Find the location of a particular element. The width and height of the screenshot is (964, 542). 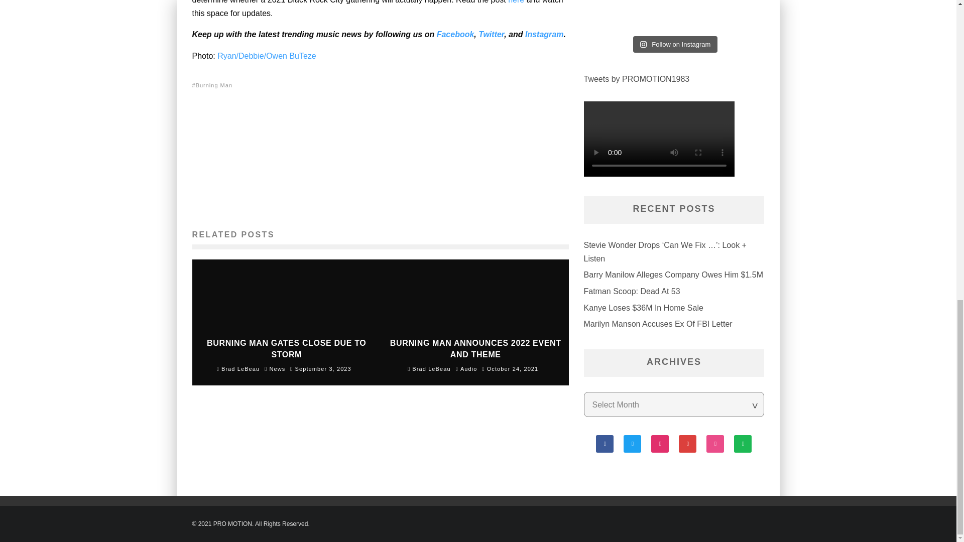

BURNING MAN GATES CLOSE DUE TO STORM is located at coordinates (286, 348).